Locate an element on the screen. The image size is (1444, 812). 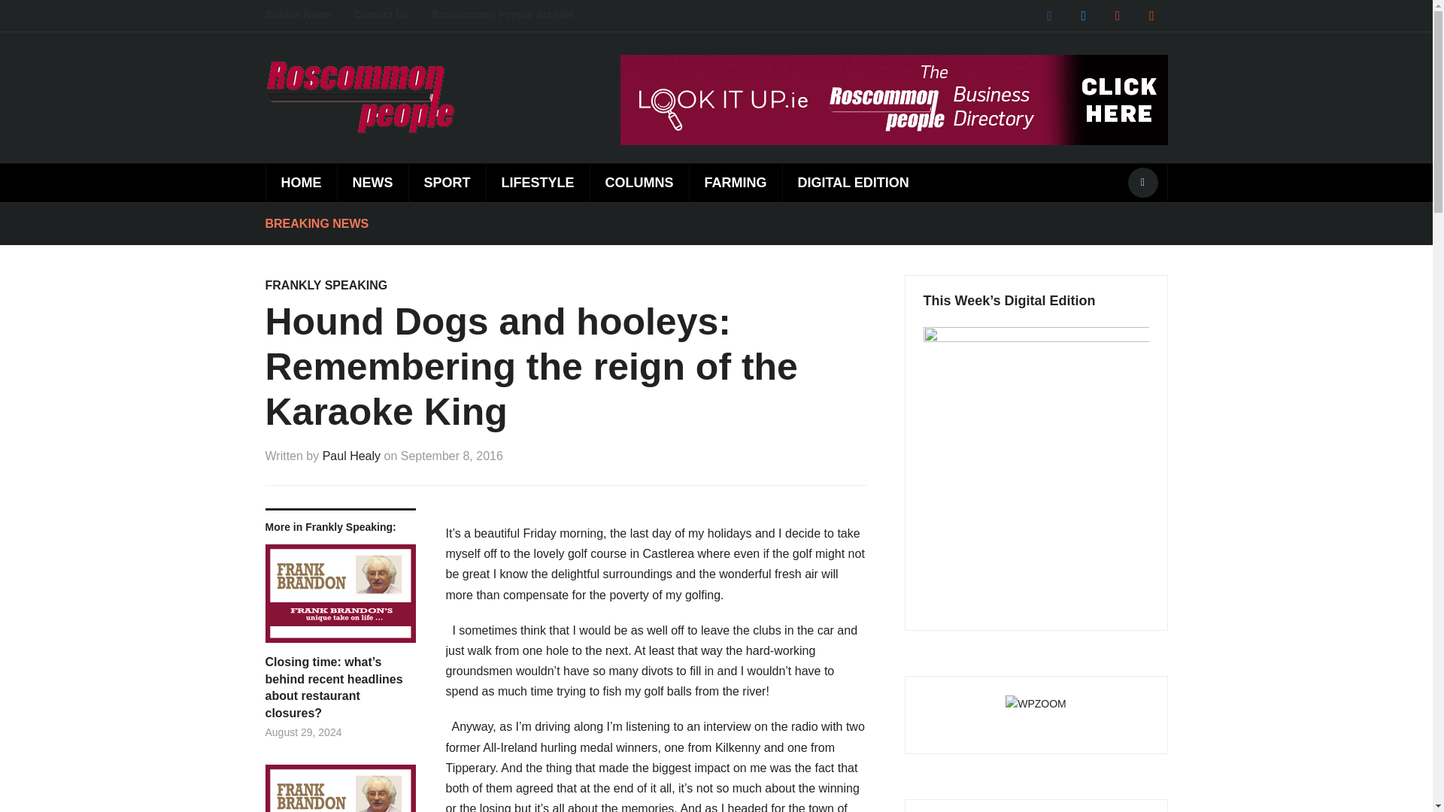
LIFESTYLE is located at coordinates (537, 183).